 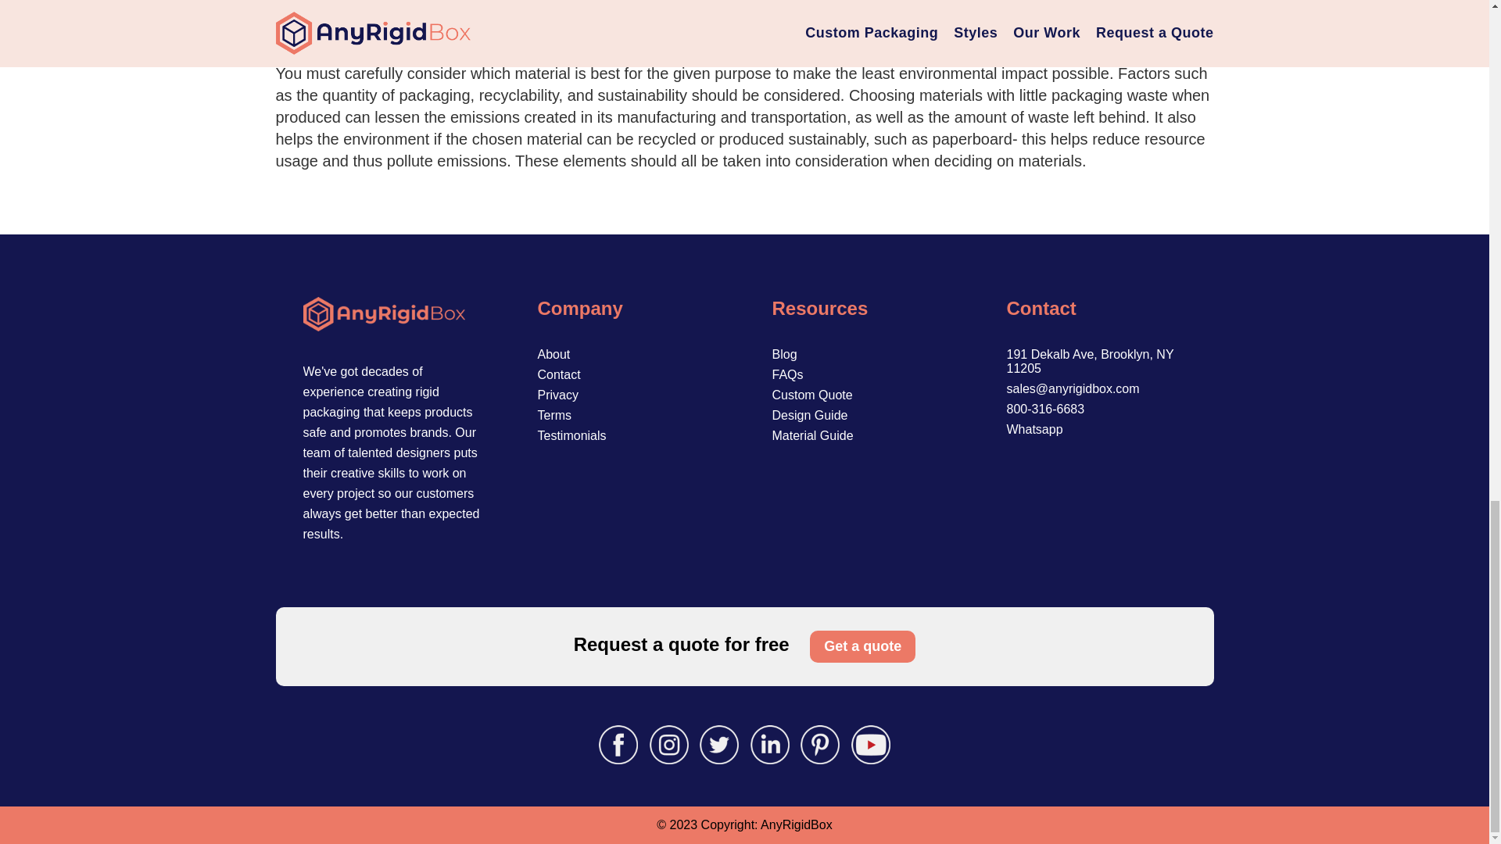 What do you see at coordinates (557, 395) in the screenshot?
I see `Privacy` at bounding box center [557, 395].